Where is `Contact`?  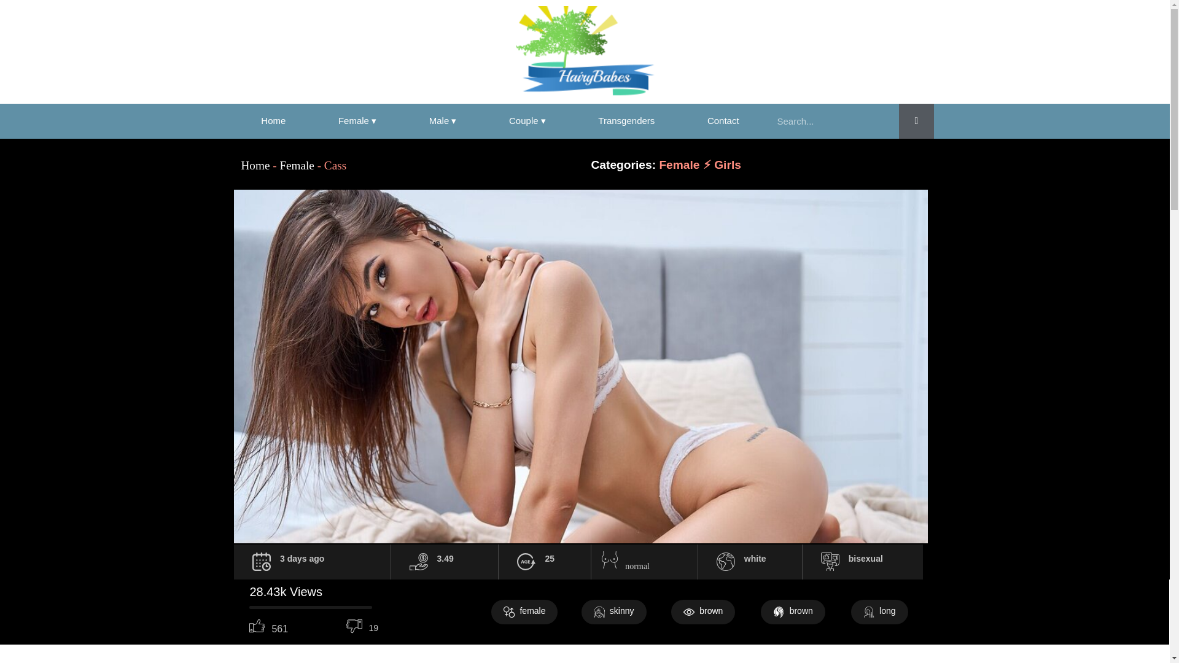 Contact is located at coordinates (723, 120).